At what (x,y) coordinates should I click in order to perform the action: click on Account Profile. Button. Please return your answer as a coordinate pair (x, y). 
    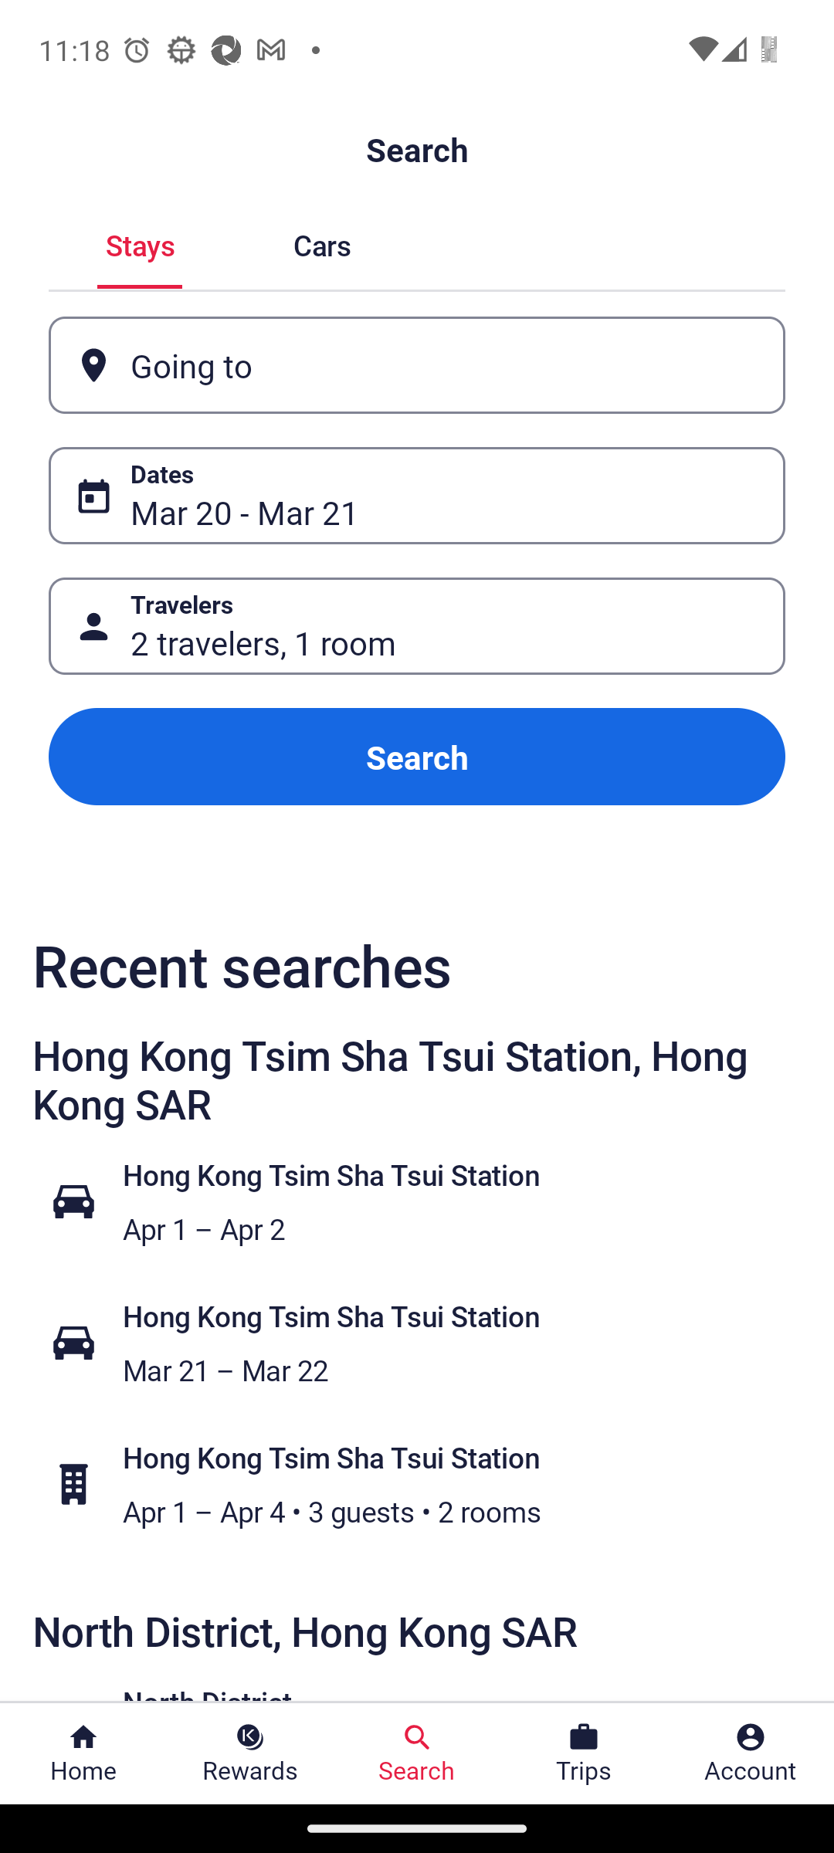
    Looking at the image, I should click on (751, 1753).